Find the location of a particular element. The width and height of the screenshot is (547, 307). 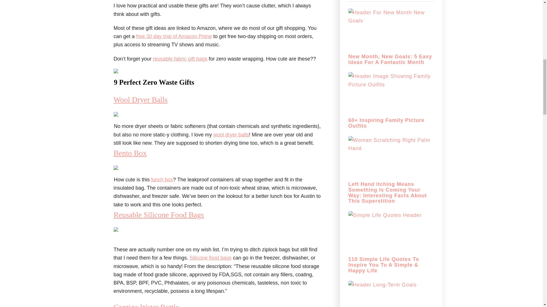

wool dryer balls is located at coordinates (231, 135).